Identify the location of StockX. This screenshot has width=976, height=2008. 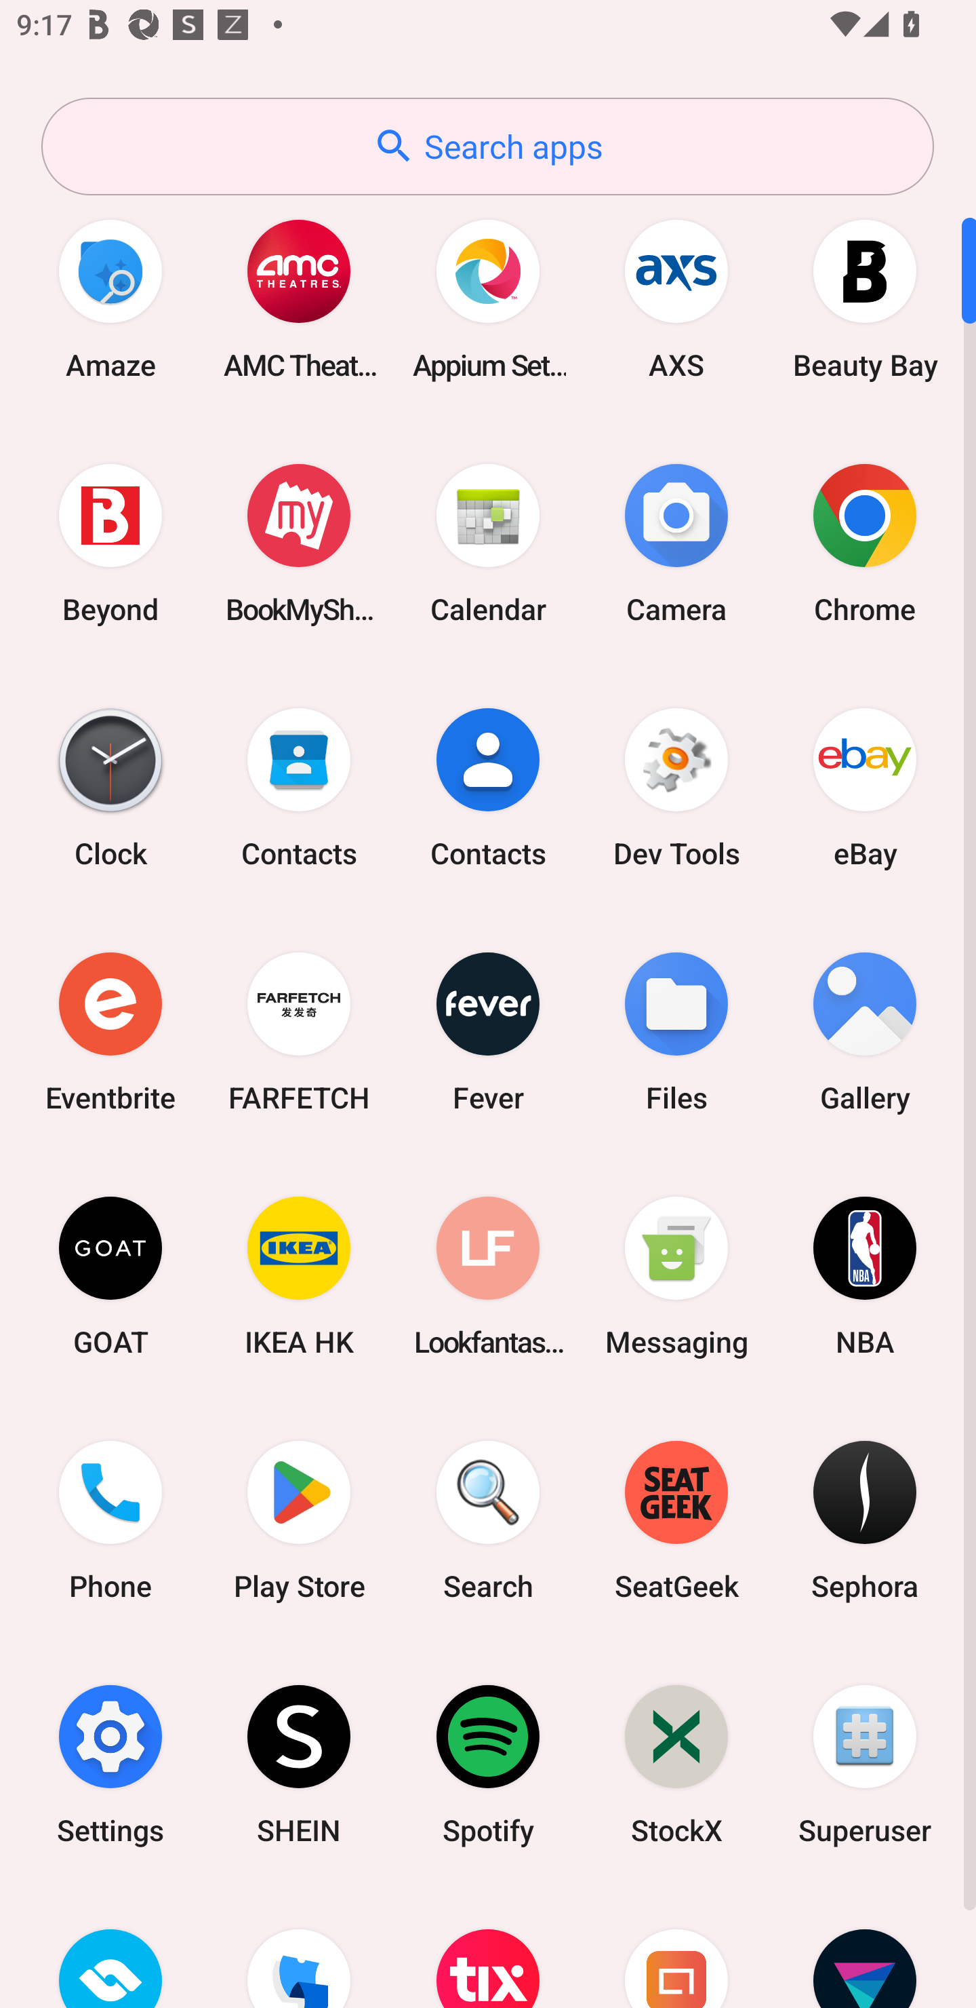
(676, 1765).